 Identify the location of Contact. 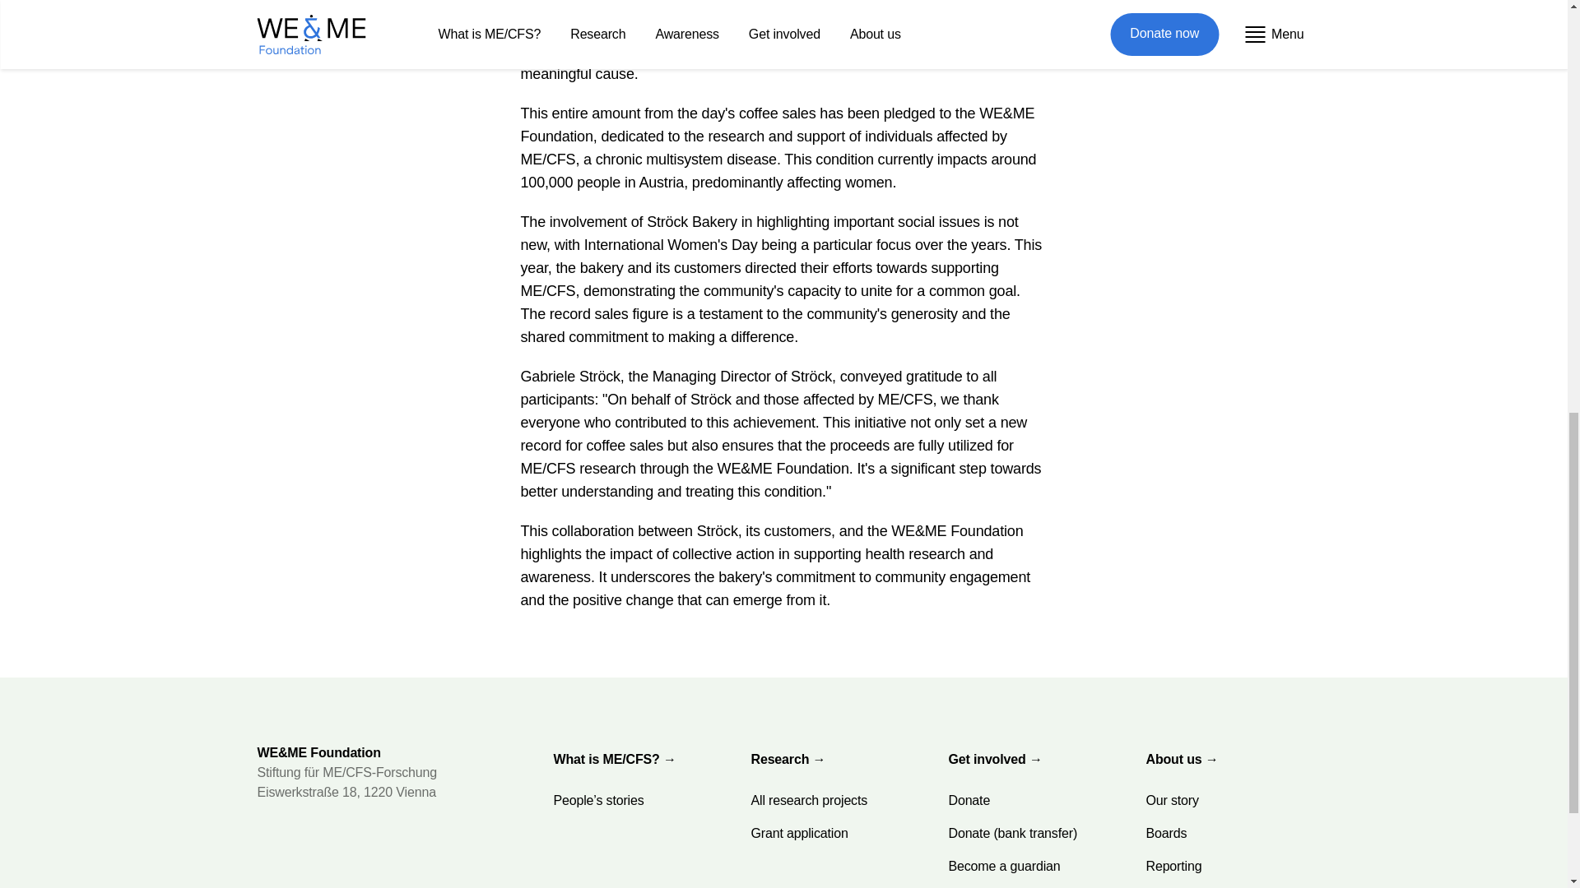
(1167, 885).